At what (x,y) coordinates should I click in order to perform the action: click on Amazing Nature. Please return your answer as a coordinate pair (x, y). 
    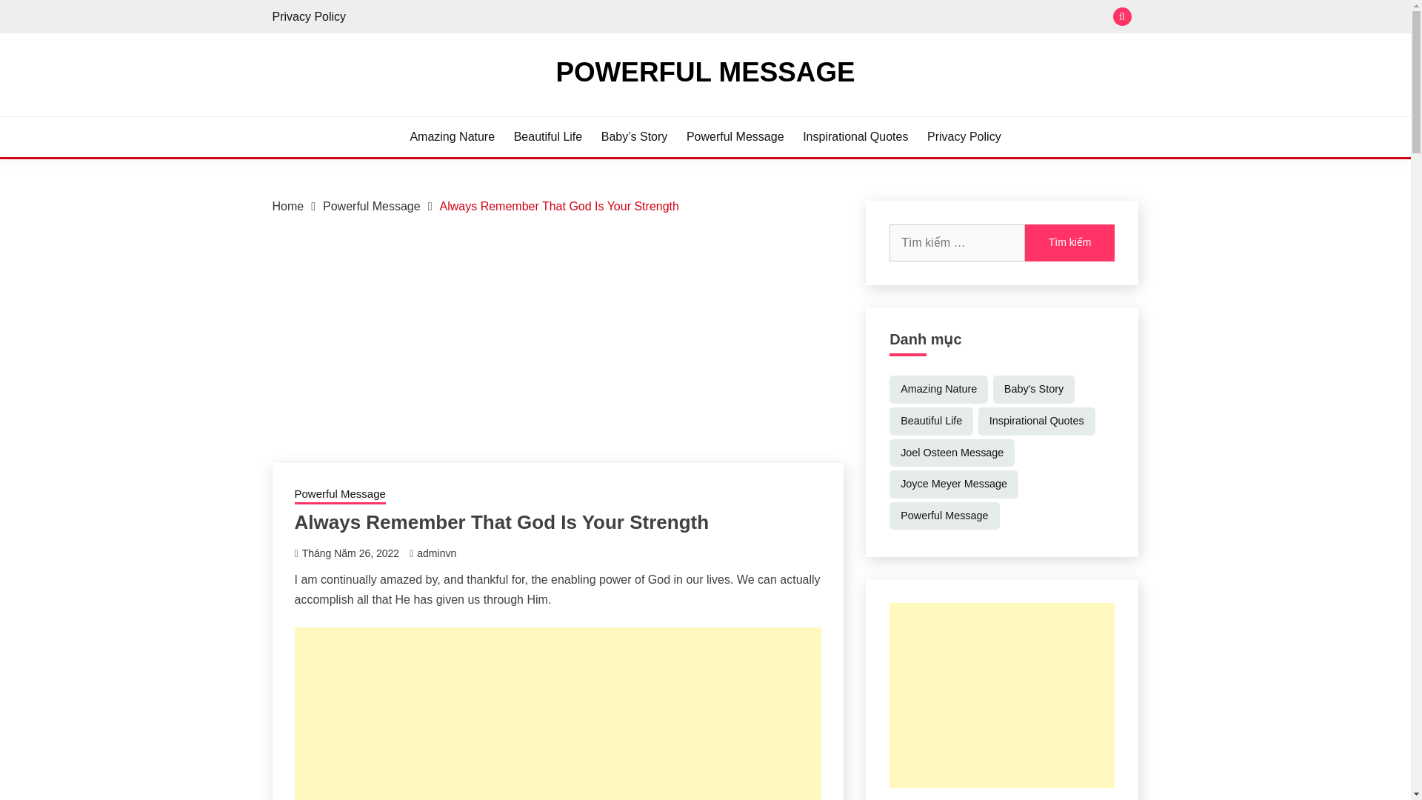
    Looking at the image, I should click on (452, 136).